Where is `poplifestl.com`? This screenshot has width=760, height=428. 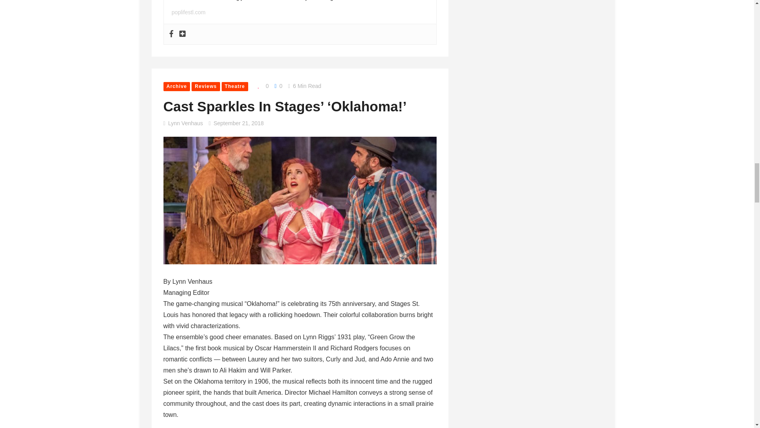 poplifestl.com is located at coordinates (188, 12).